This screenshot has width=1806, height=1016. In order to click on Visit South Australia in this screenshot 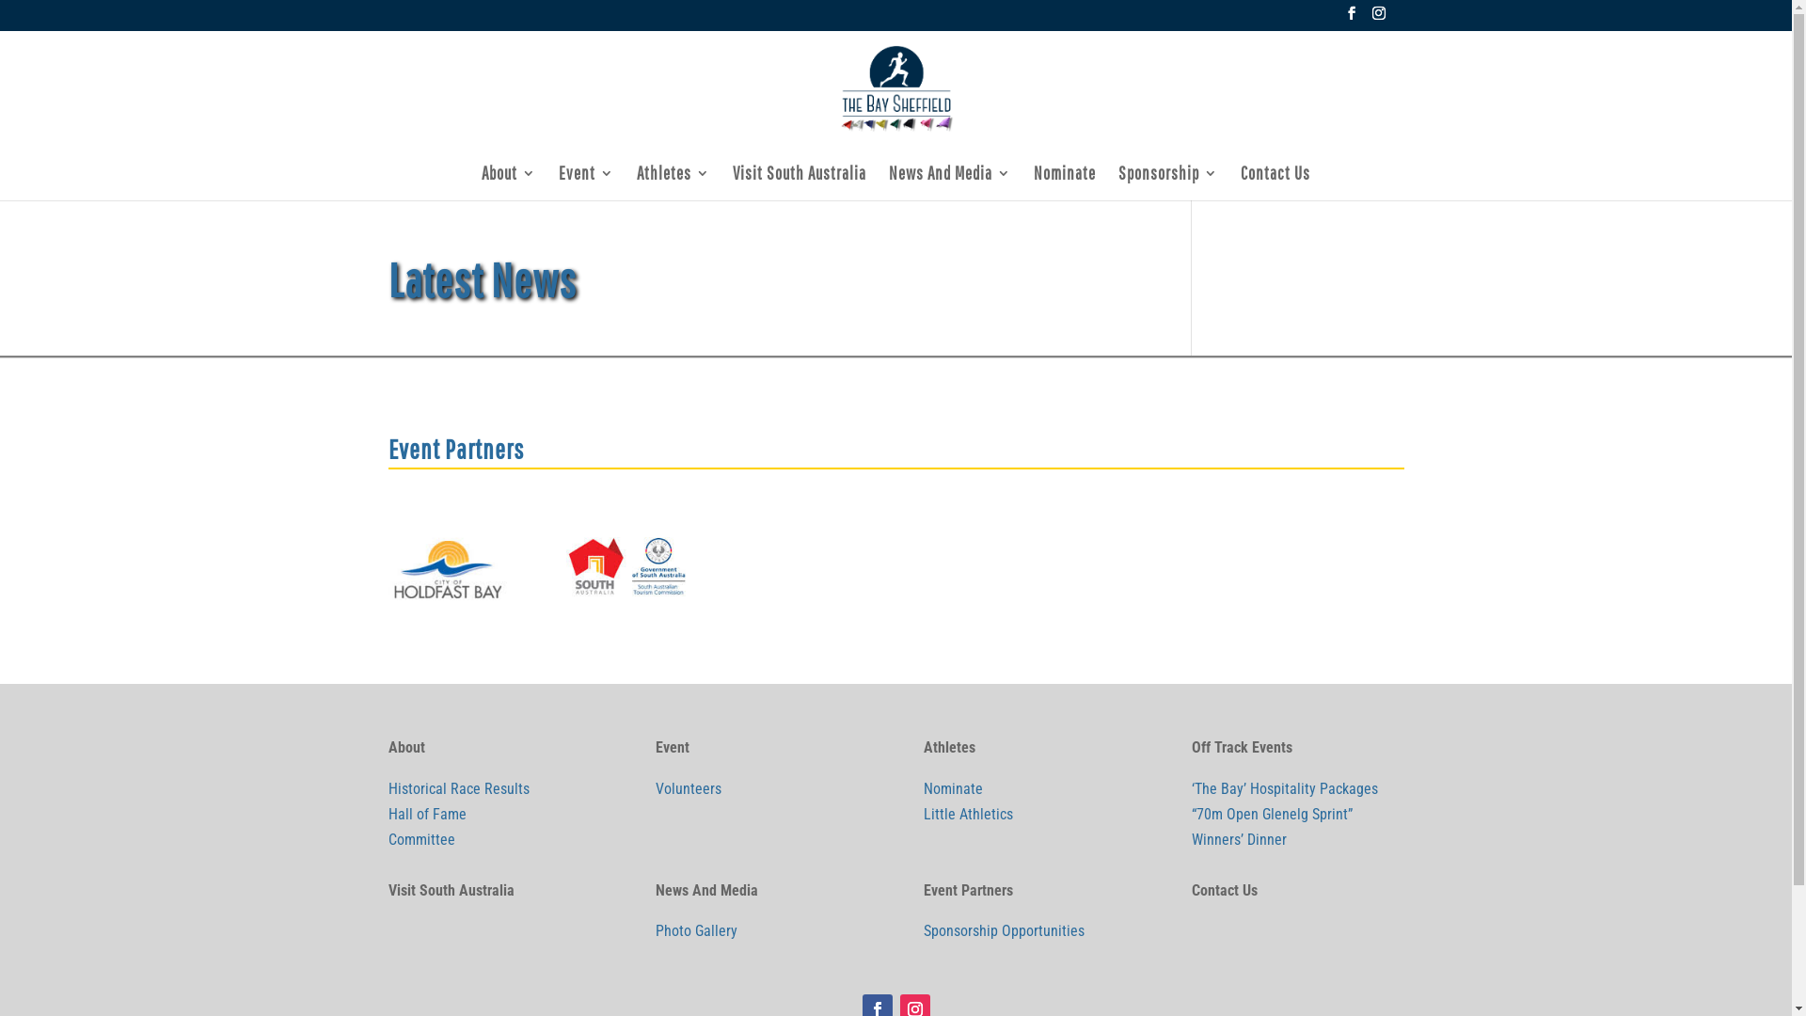, I will do `click(800, 183)`.